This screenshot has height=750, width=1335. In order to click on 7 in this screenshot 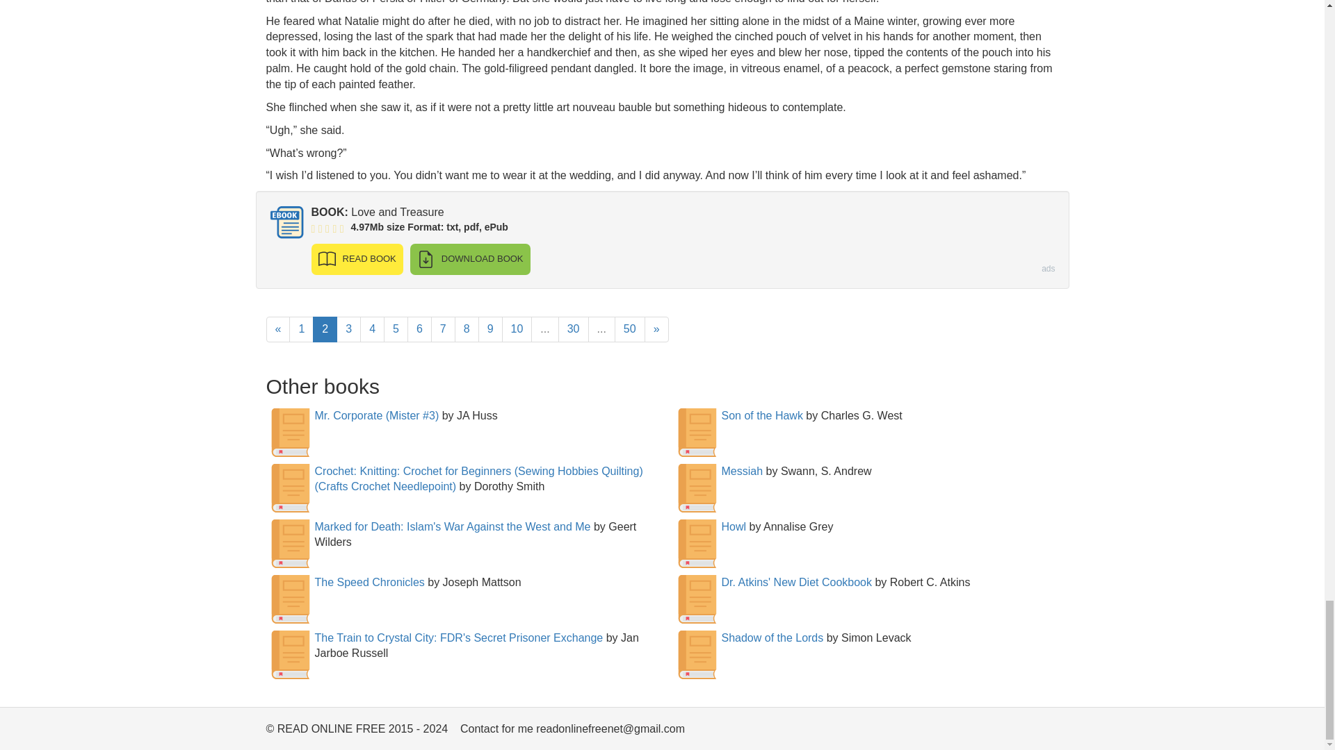, I will do `click(443, 329)`.